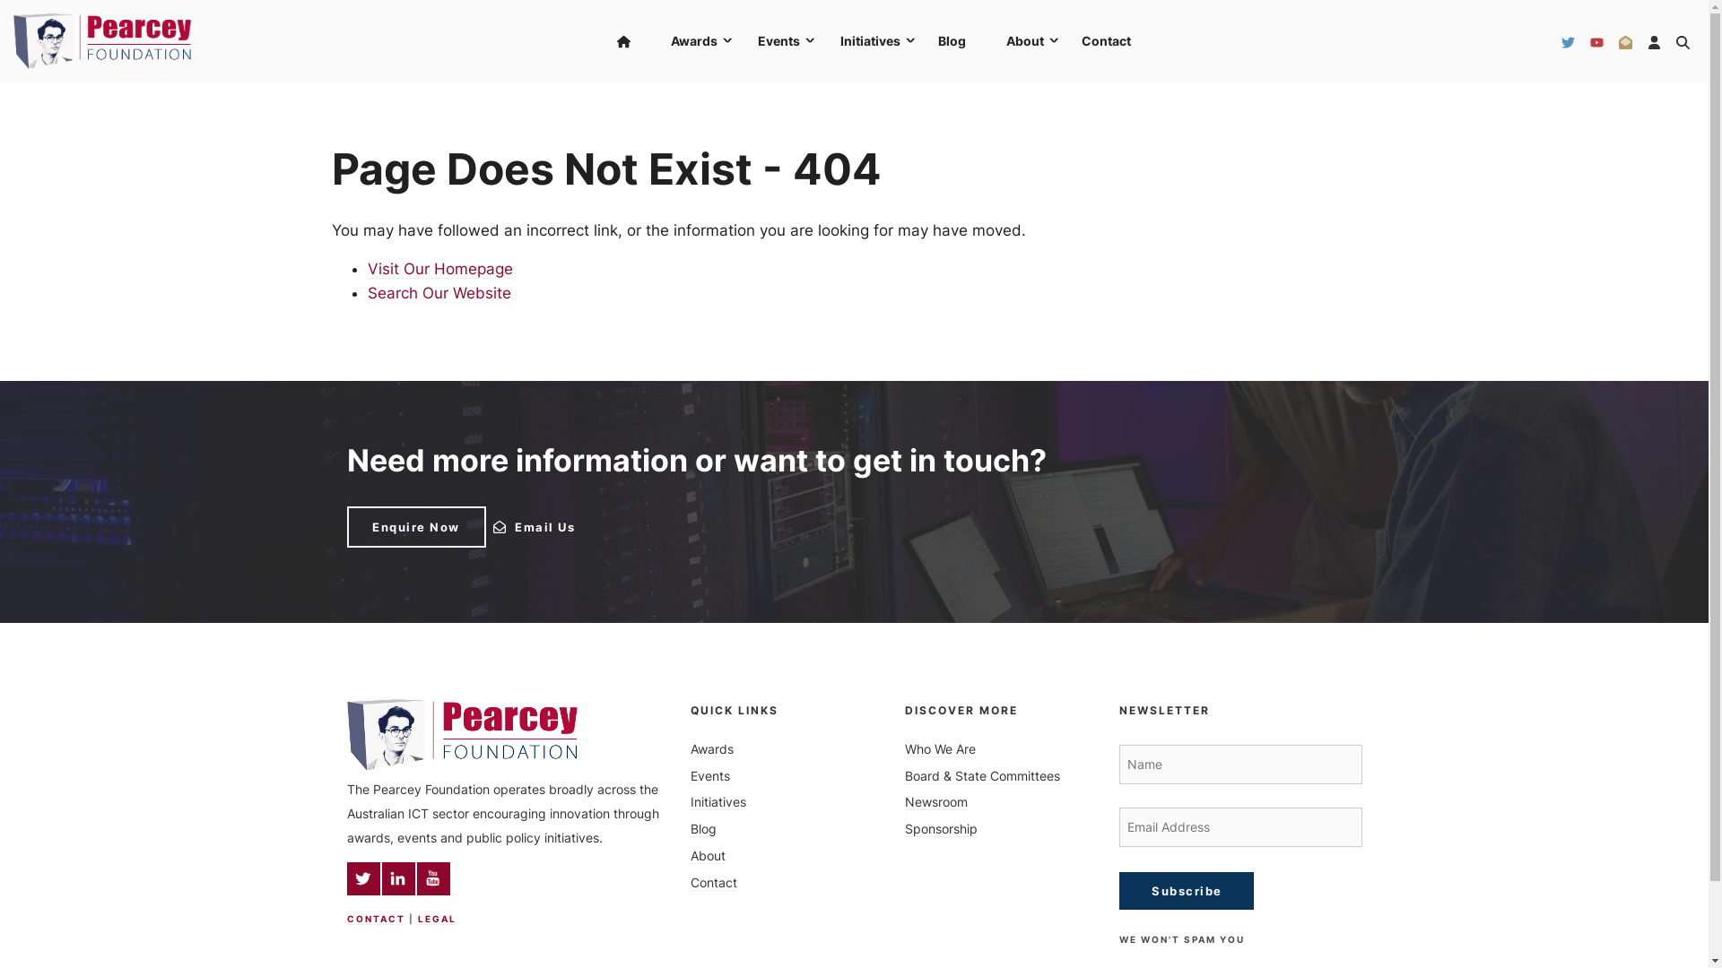  I want to click on About, so click(709, 855).